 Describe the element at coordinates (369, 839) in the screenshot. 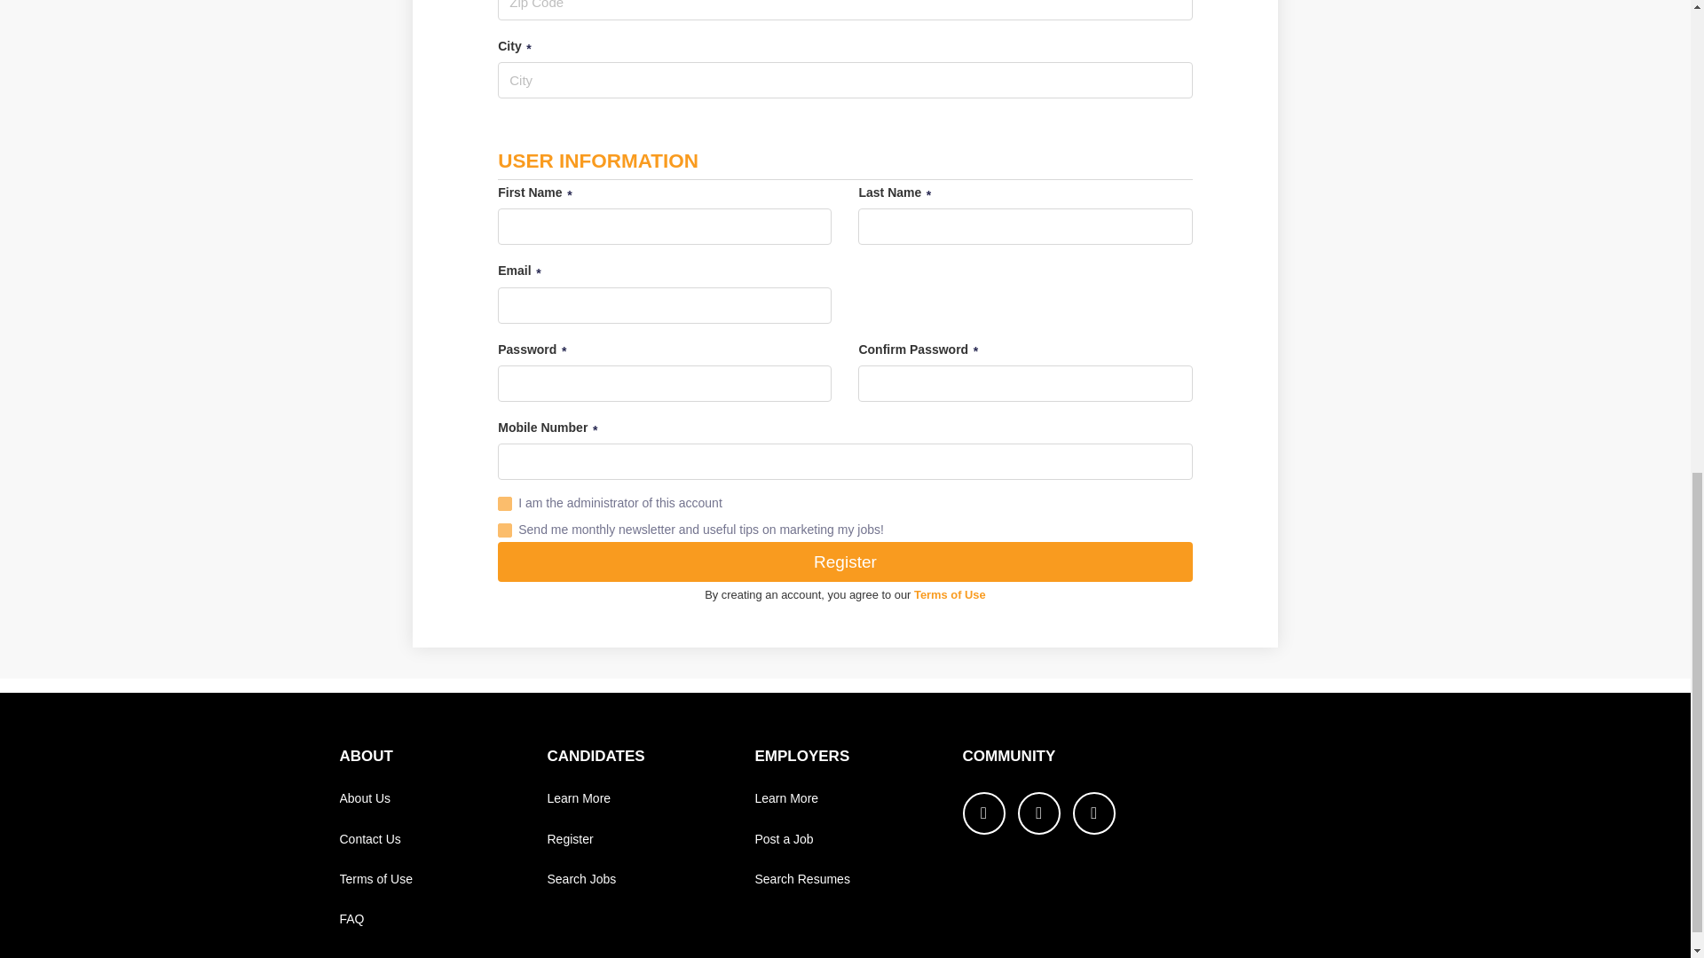

I see `Contact Us` at that location.